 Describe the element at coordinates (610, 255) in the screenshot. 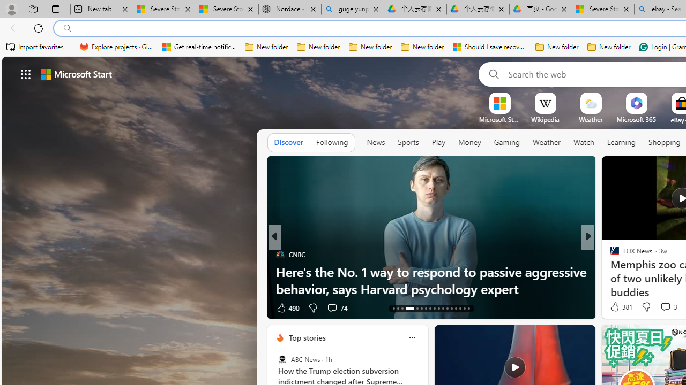

I see `Spotlight Feature` at that location.